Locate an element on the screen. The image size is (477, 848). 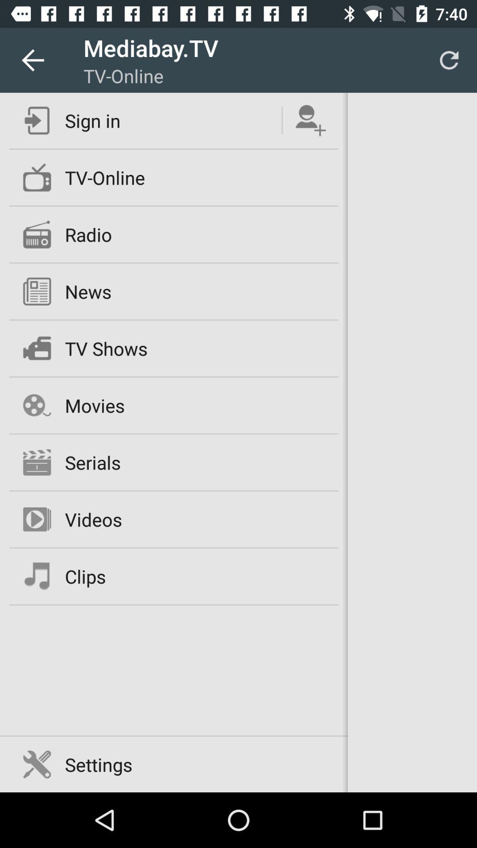
choose tv shows icon is located at coordinates (106, 348).